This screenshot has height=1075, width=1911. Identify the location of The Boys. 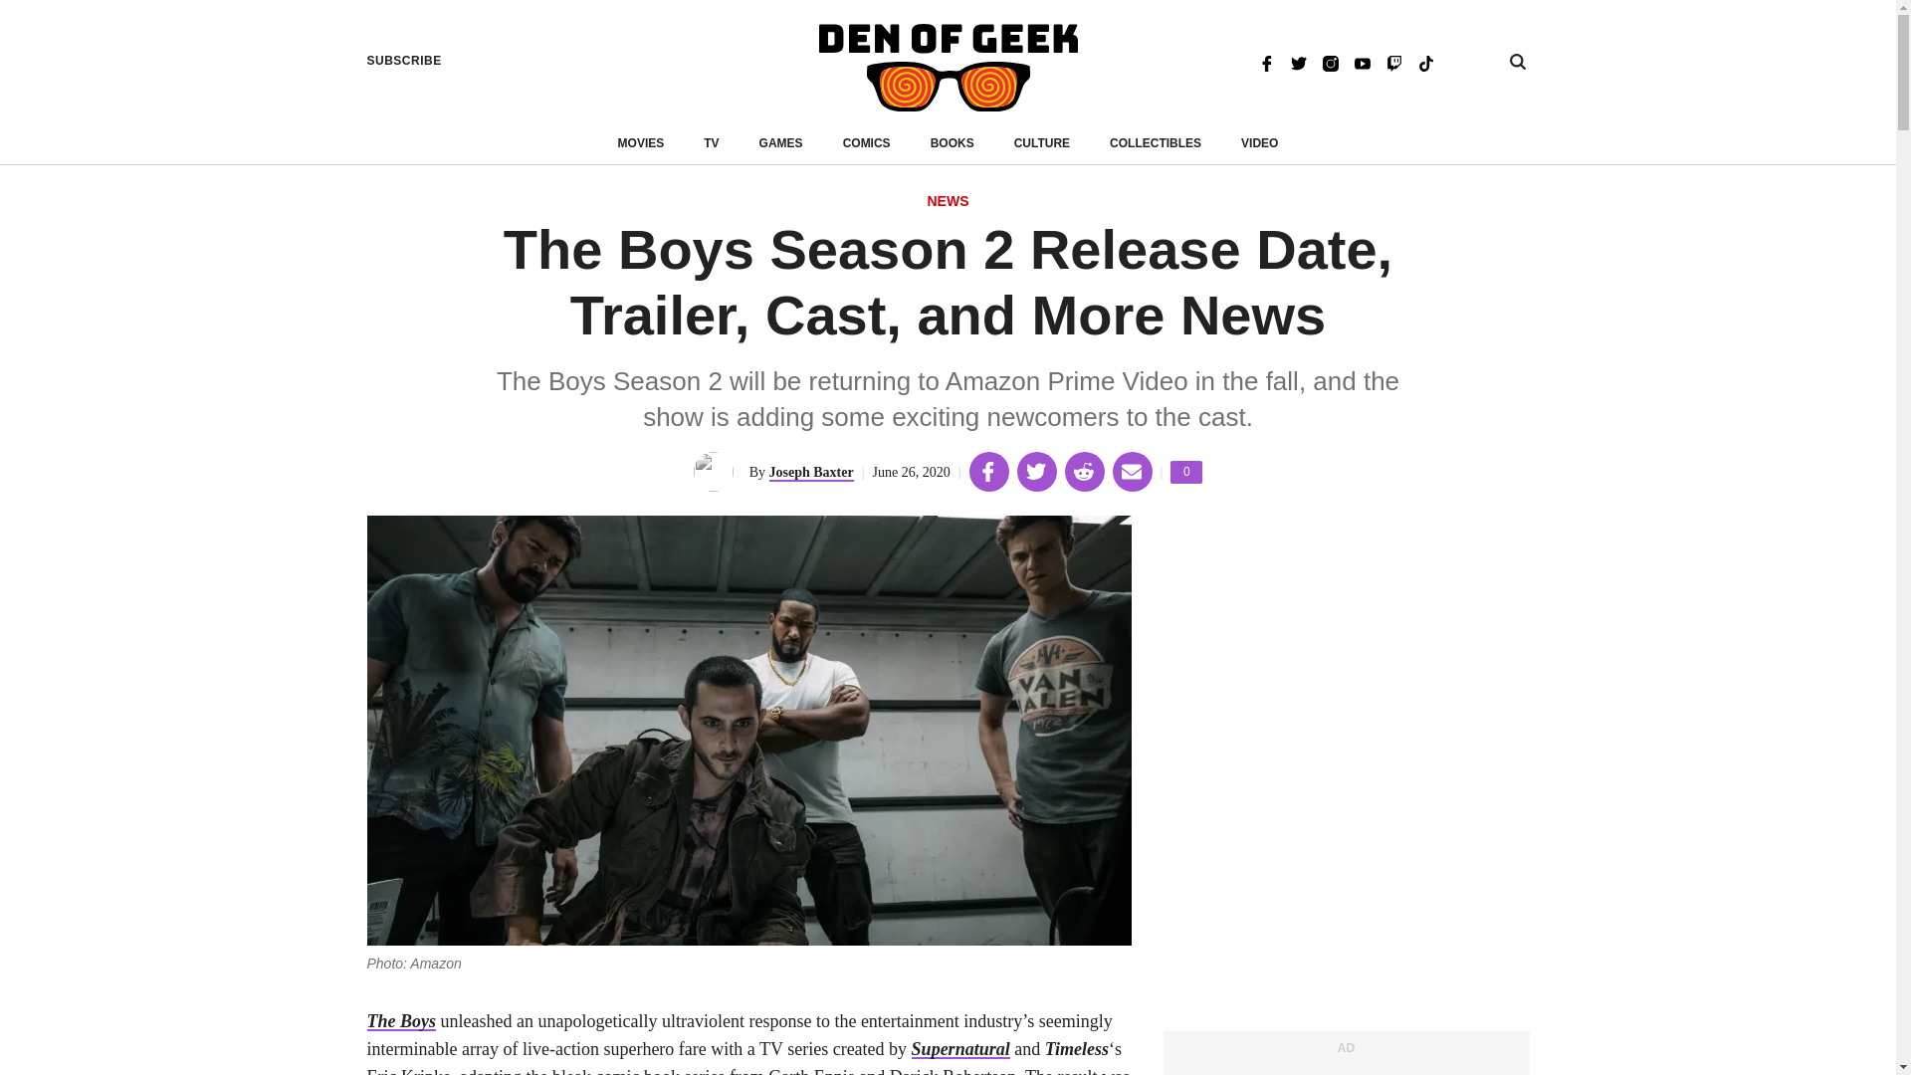
(400, 1021).